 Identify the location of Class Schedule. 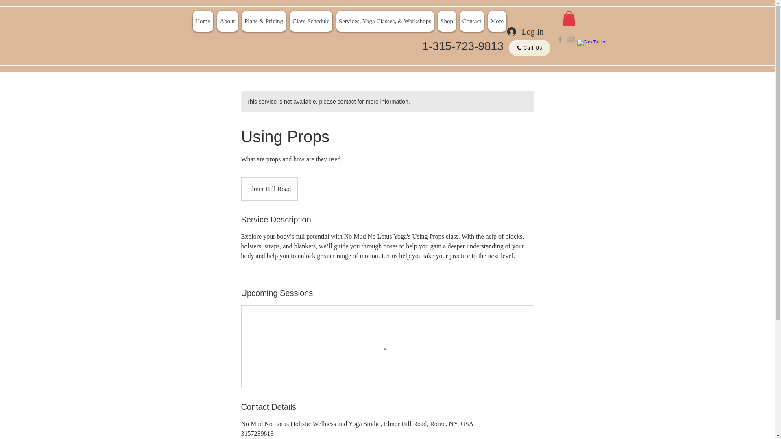
(311, 21).